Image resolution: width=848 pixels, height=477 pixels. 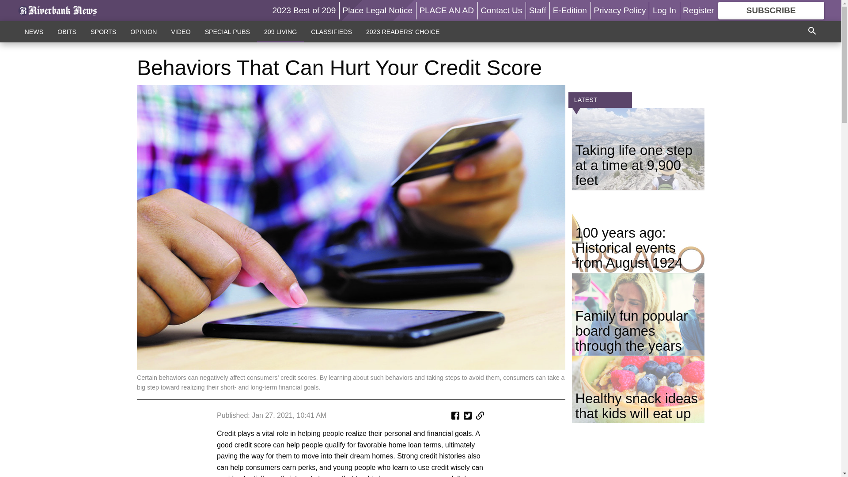 What do you see at coordinates (619, 10) in the screenshot?
I see `Privacy Policy` at bounding box center [619, 10].